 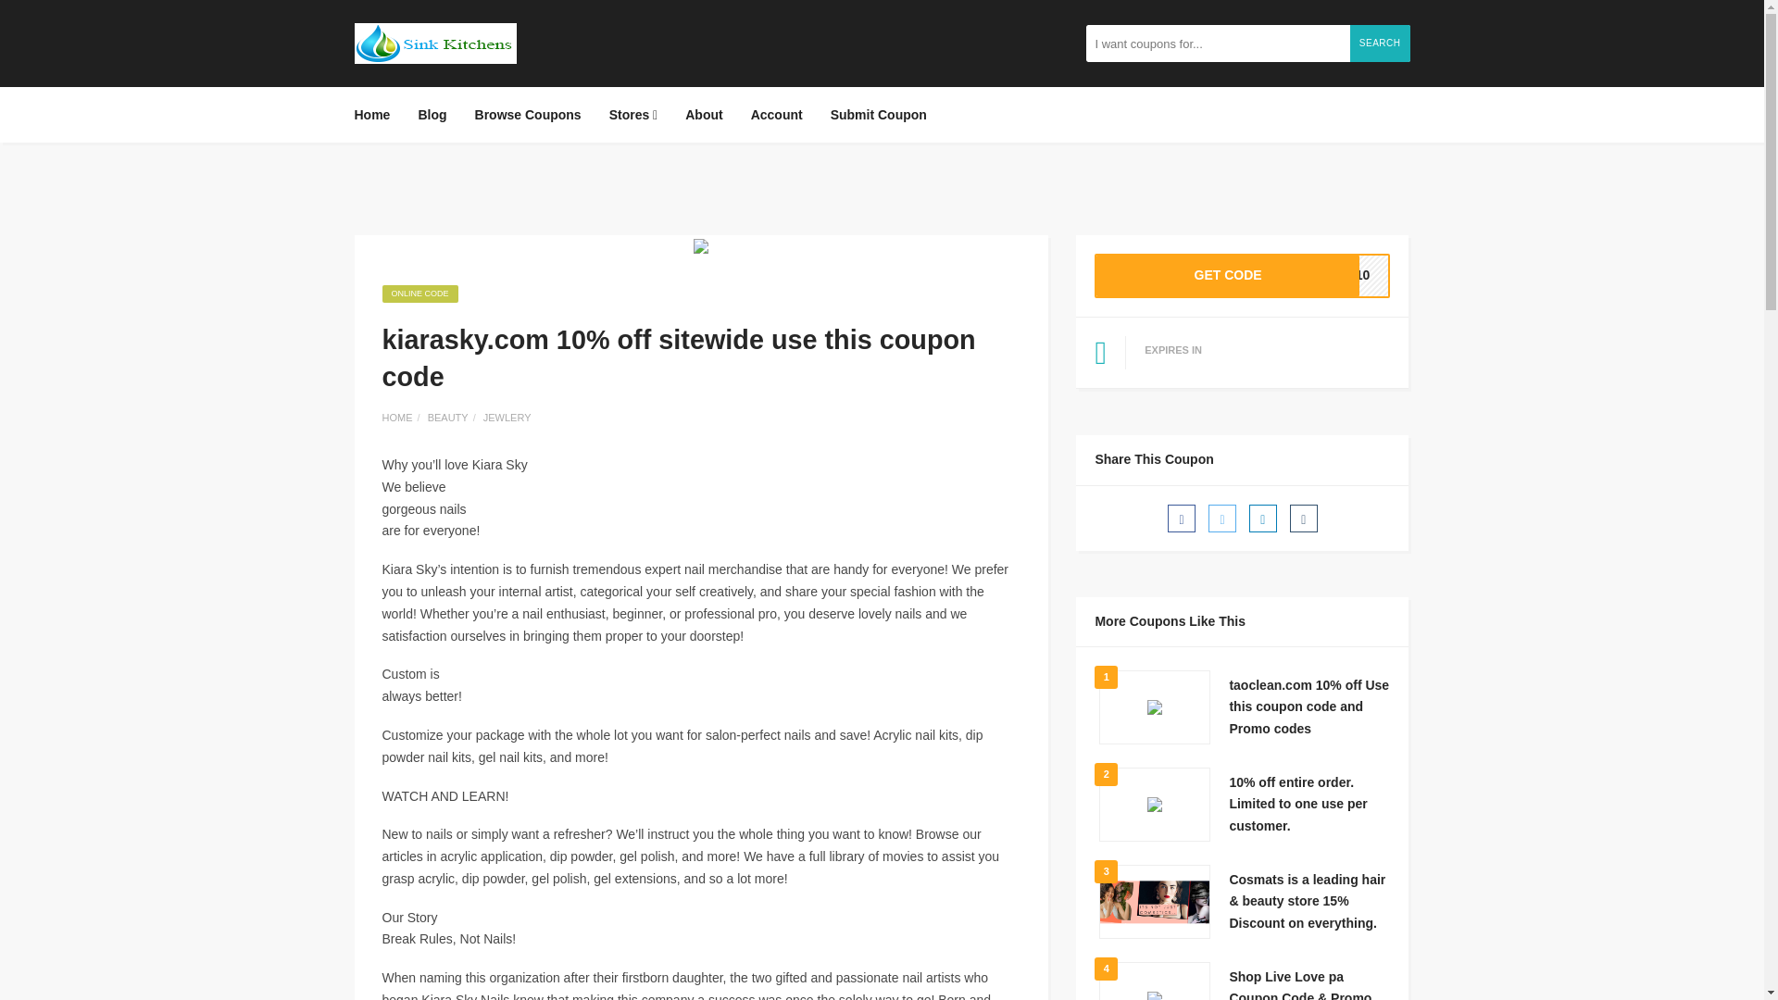 What do you see at coordinates (704, 115) in the screenshot?
I see `Browse Coupons` at bounding box center [704, 115].